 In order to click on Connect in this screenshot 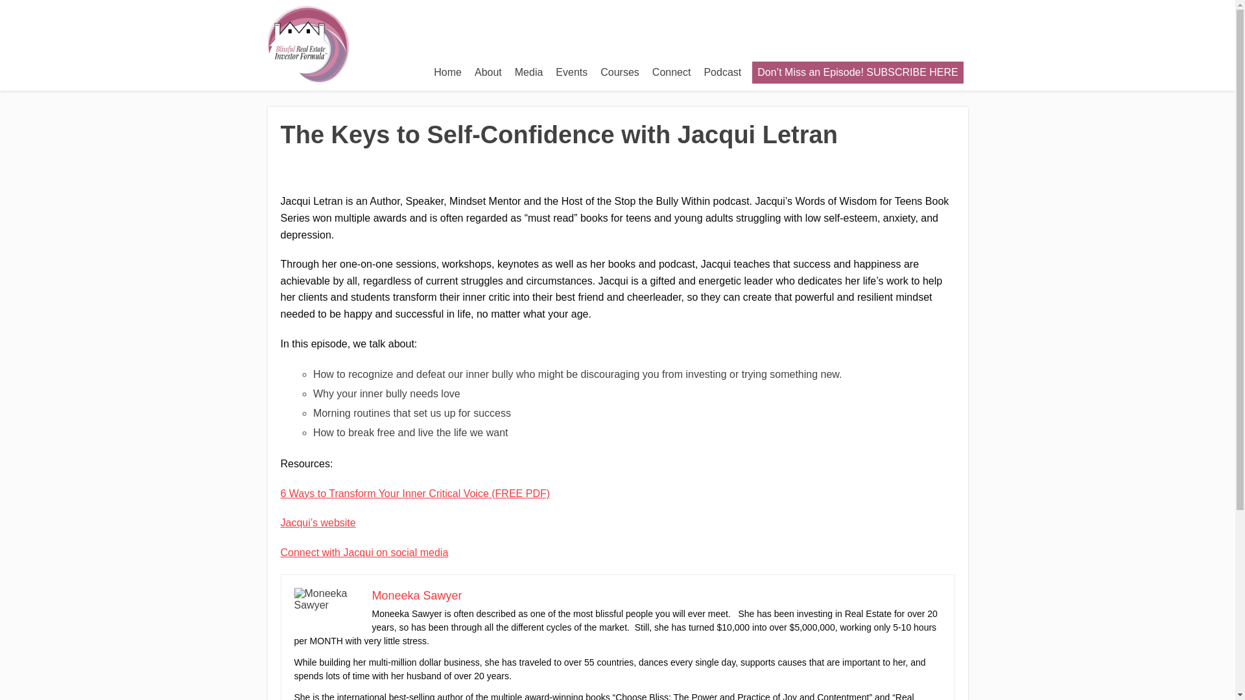, I will do `click(672, 72)`.